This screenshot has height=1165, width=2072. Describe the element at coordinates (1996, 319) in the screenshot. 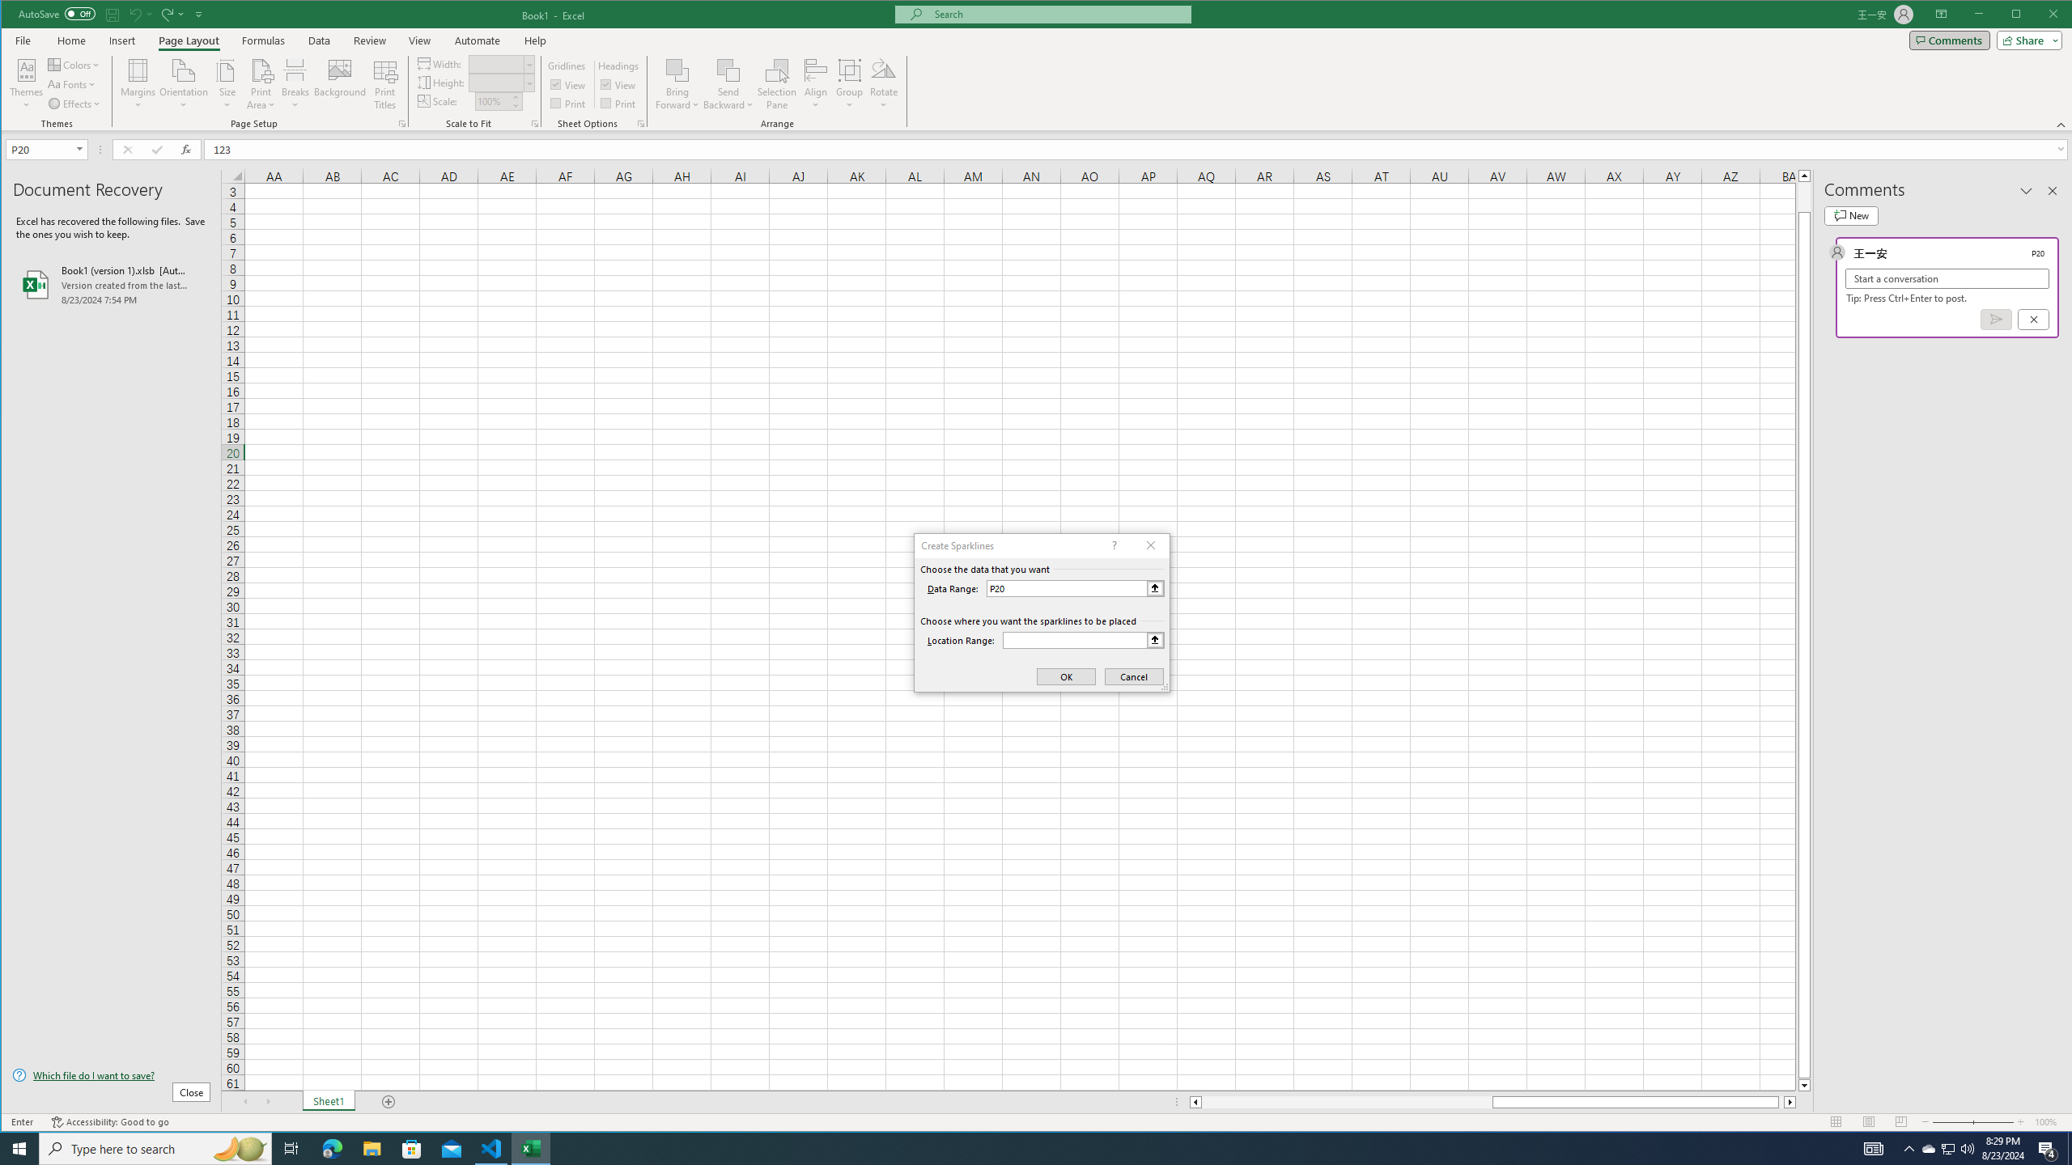

I see `Post comment (Ctrl + Enter)` at that location.